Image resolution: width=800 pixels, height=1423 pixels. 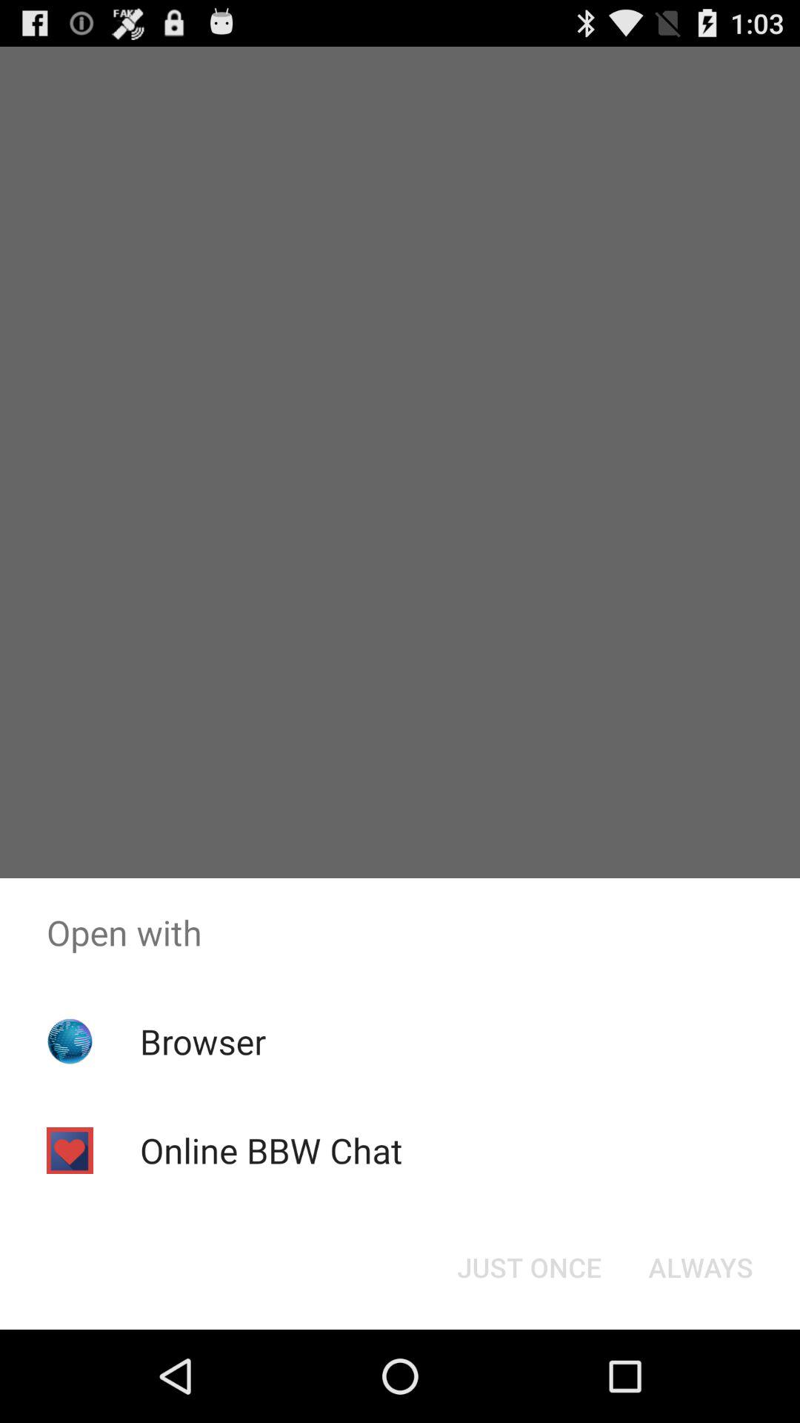 I want to click on turn on the app below open with, so click(x=529, y=1267).